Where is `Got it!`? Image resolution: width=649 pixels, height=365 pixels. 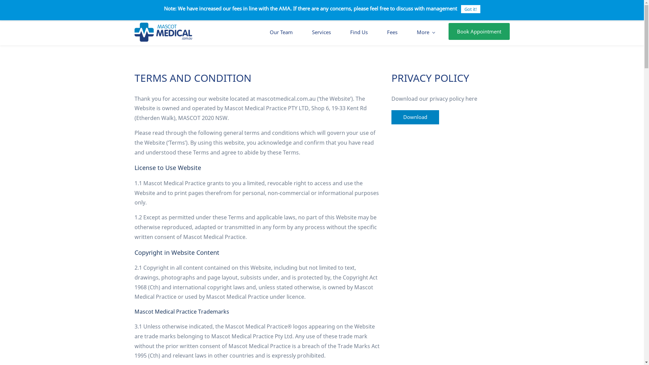 Got it! is located at coordinates (471, 9).